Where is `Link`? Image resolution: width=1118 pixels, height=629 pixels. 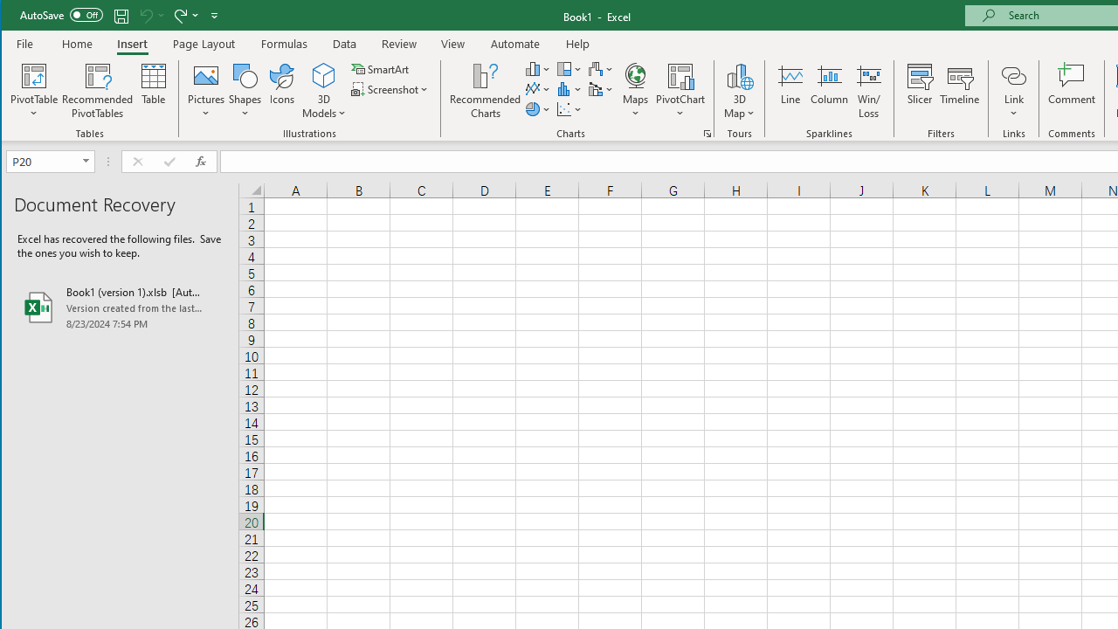 Link is located at coordinates (1013, 75).